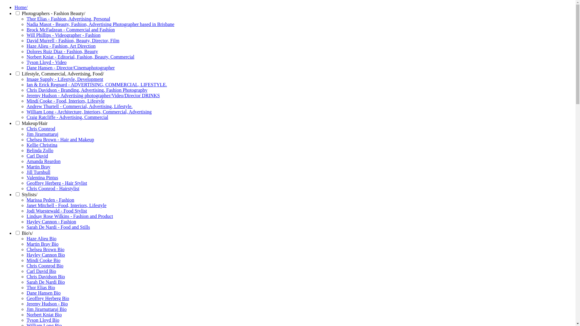  I want to click on Chris Coonrod Bio, so click(45, 266).